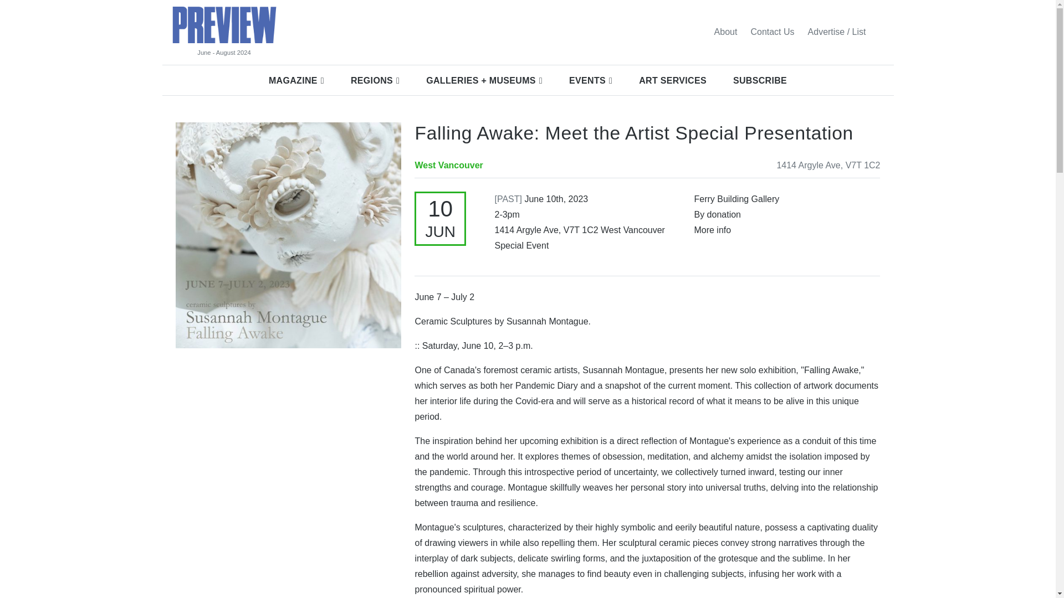 The height and width of the screenshot is (598, 1064). Describe the element at coordinates (223, 53) in the screenshot. I see `June - August 2024` at that location.